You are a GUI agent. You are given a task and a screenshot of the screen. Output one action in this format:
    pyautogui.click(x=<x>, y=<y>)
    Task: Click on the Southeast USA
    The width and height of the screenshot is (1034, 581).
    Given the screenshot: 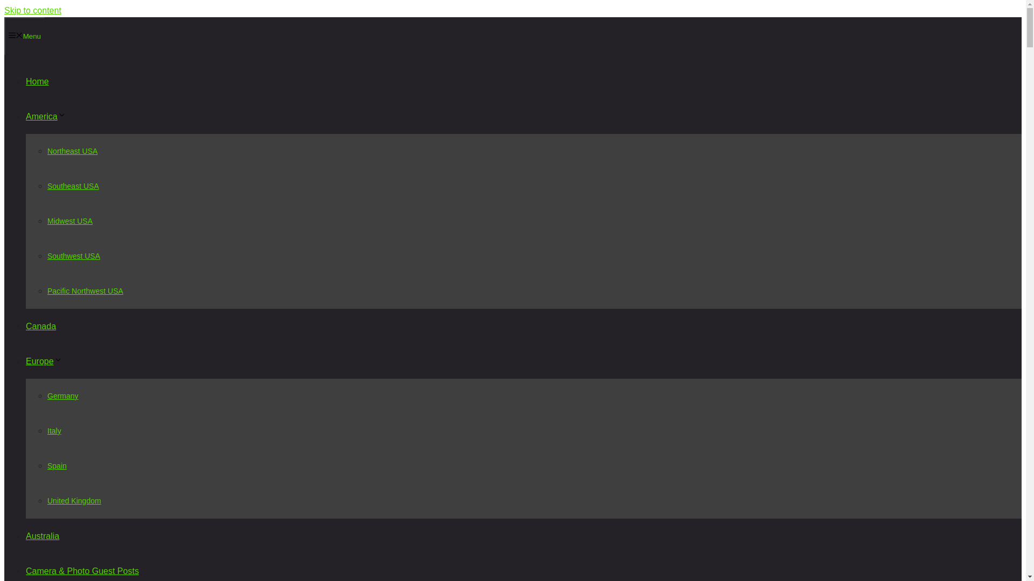 What is the action you would take?
    pyautogui.click(x=73, y=186)
    